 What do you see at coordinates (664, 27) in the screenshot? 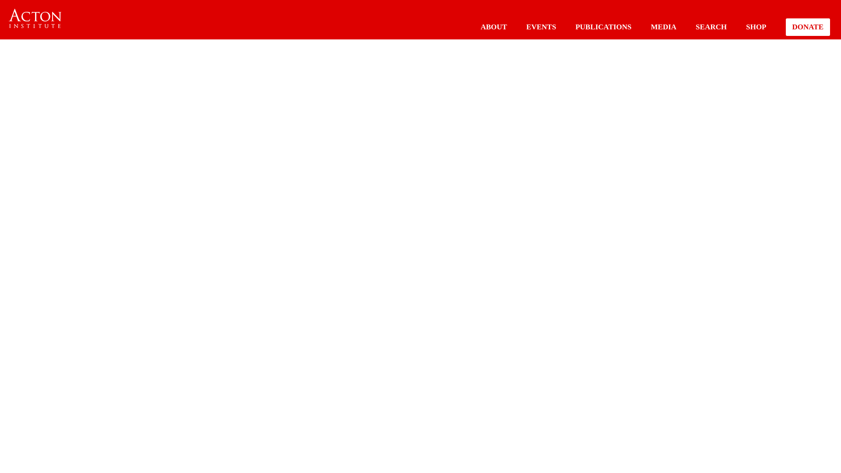
I see `MEDIA` at bounding box center [664, 27].